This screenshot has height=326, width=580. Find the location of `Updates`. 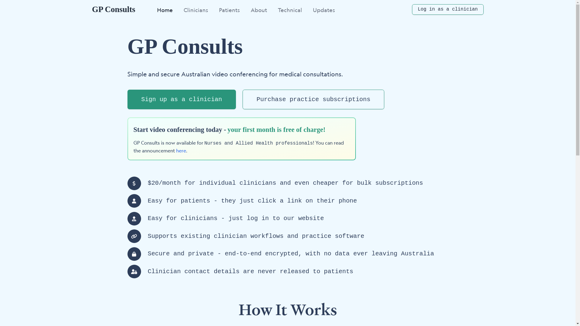

Updates is located at coordinates (324, 10).